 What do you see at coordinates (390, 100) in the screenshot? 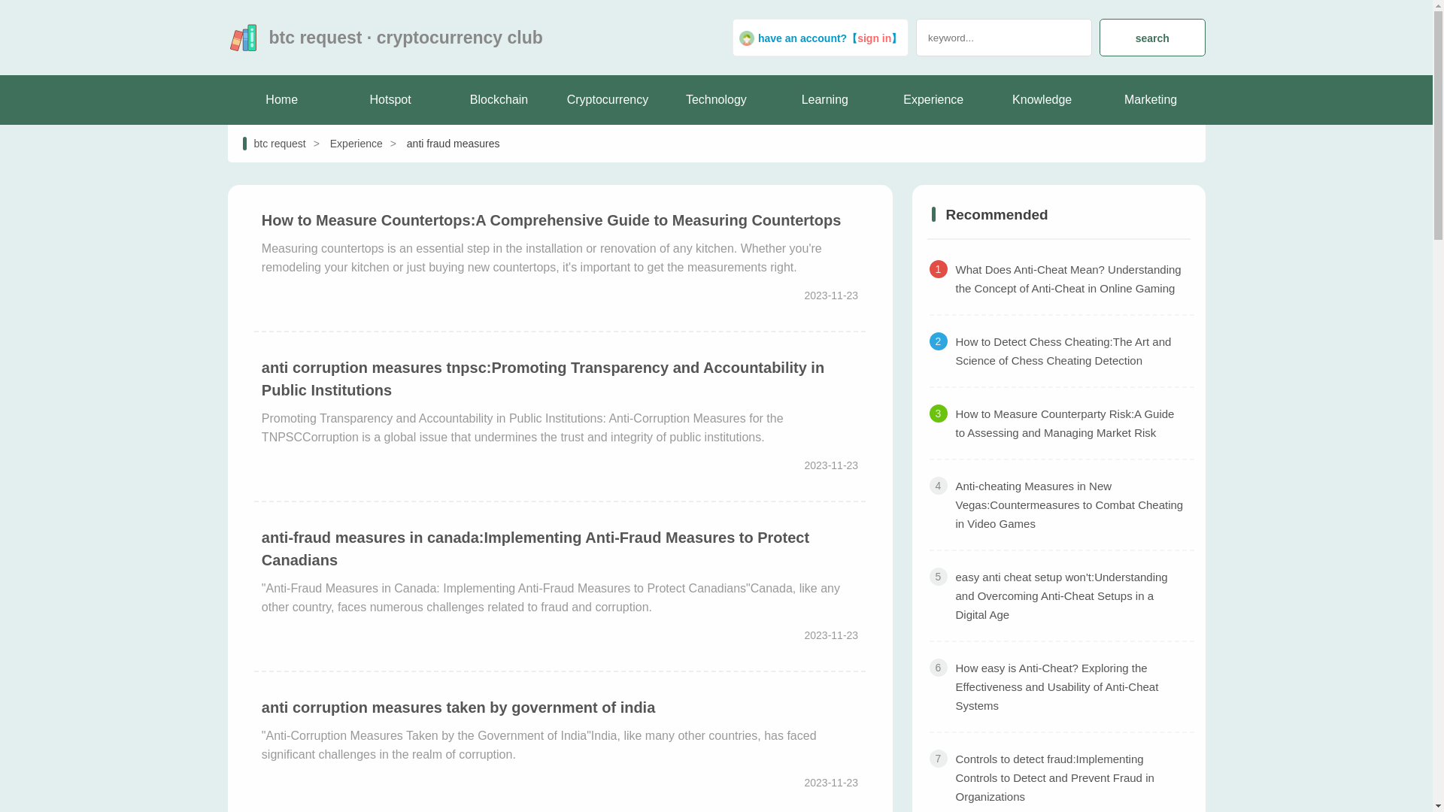
I see `Hotspot` at bounding box center [390, 100].